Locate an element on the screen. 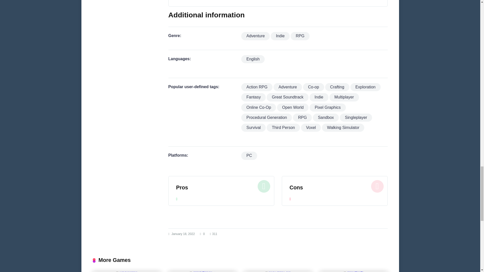  Action RPG is located at coordinates (257, 87).